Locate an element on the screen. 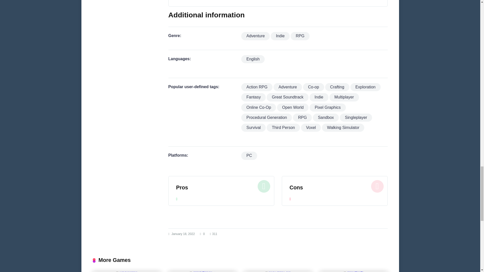  Action RPG is located at coordinates (257, 87).